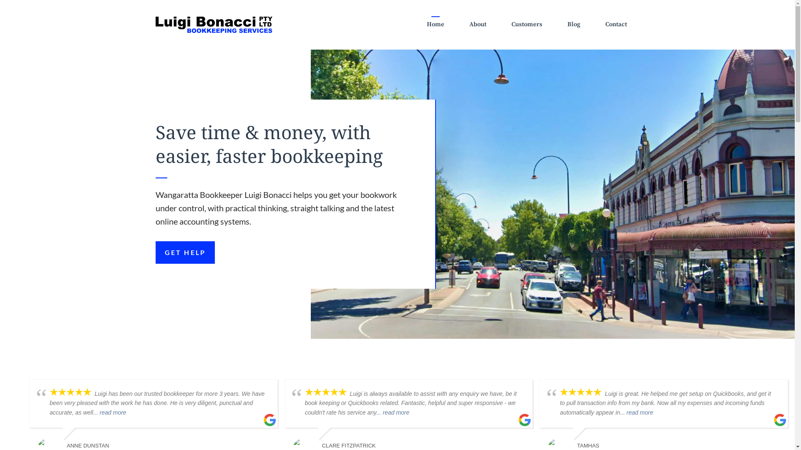 The width and height of the screenshot is (801, 450). Describe the element at coordinates (109, 412) in the screenshot. I see `... read more` at that location.